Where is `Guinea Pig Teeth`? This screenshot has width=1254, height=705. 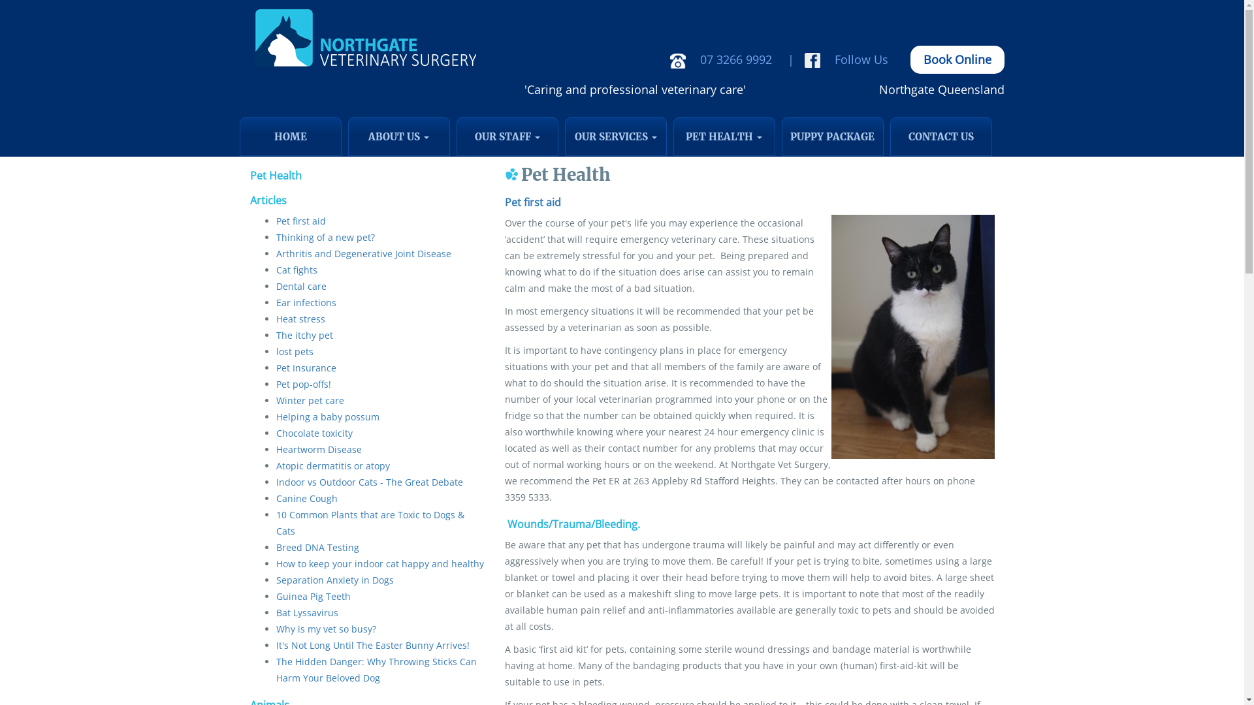 Guinea Pig Teeth is located at coordinates (313, 597).